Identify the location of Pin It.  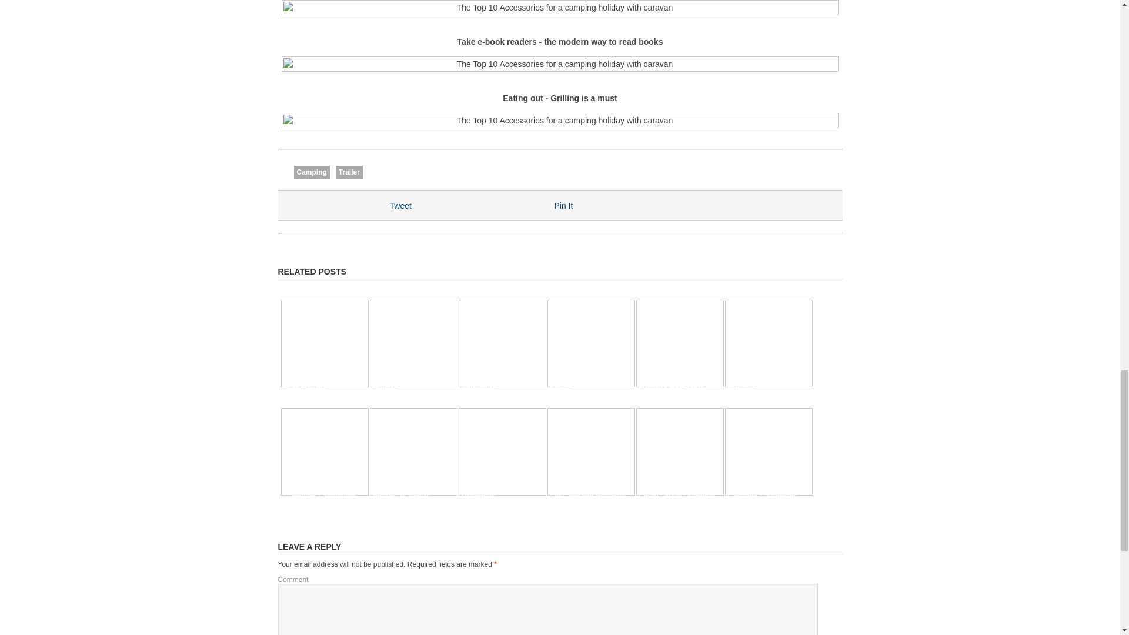
(563, 206).